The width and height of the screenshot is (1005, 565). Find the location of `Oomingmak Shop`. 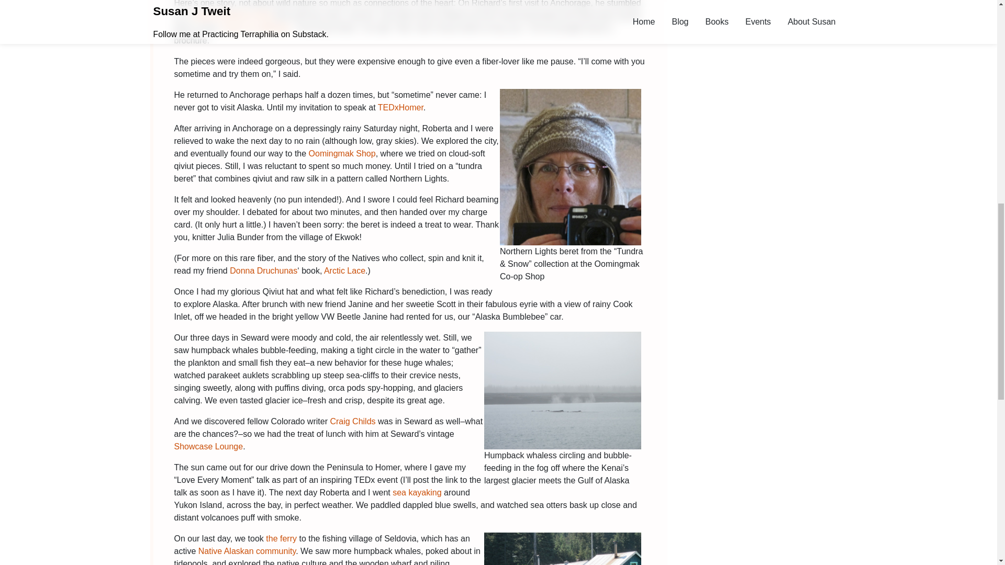

Oomingmak Shop is located at coordinates (342, 154).